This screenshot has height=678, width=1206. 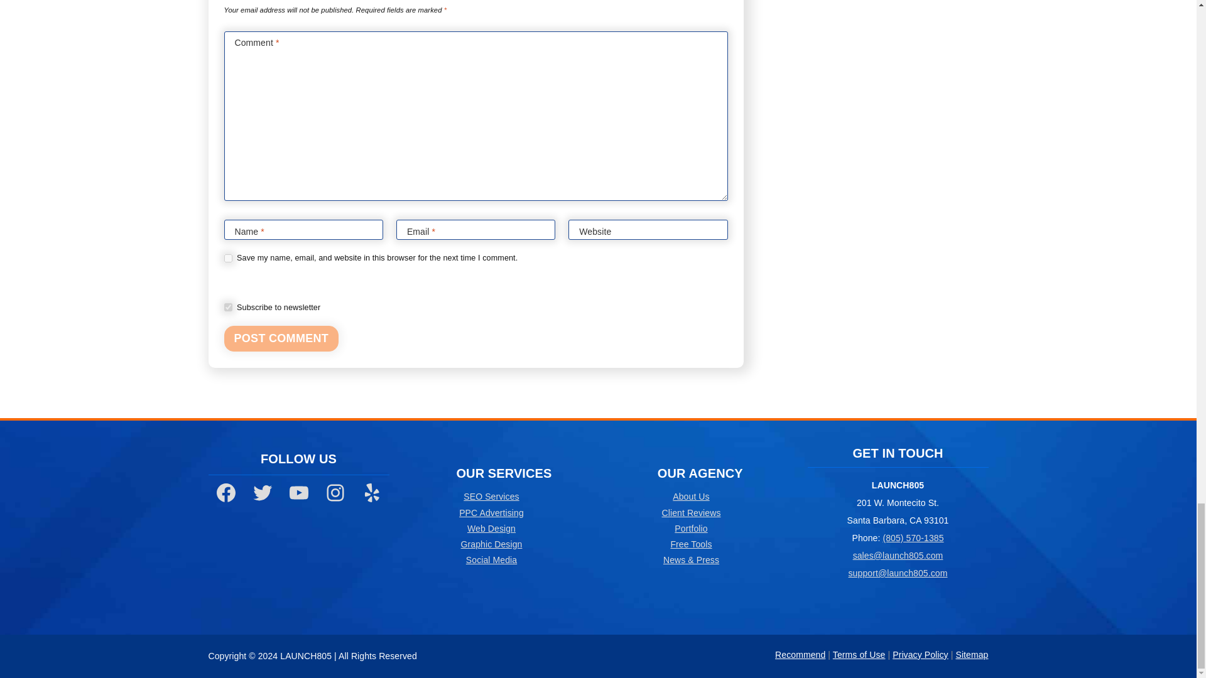 I want to click on yes, so click(x=227, y=306).